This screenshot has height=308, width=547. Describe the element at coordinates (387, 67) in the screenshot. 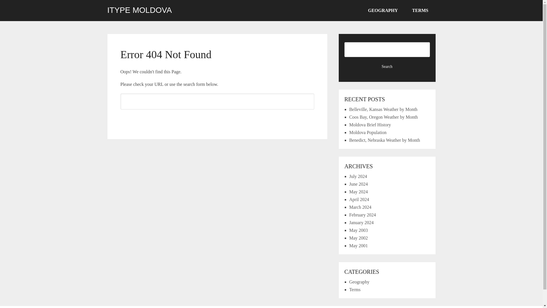

I see `Search` at that location.